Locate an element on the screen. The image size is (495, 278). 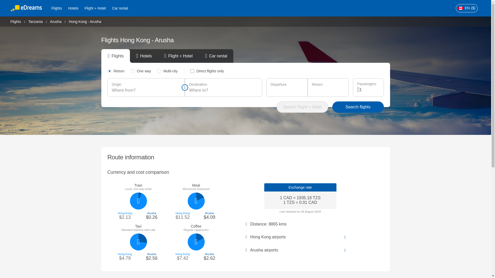
Car rental is located at coordinates (120, 8).